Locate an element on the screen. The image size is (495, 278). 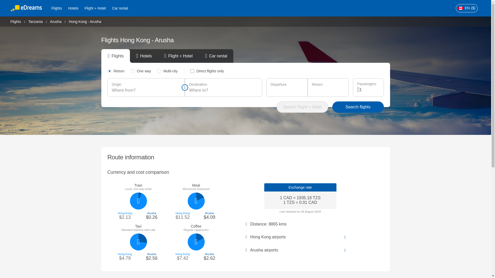
Car rental is located at coordinates (120, 8).